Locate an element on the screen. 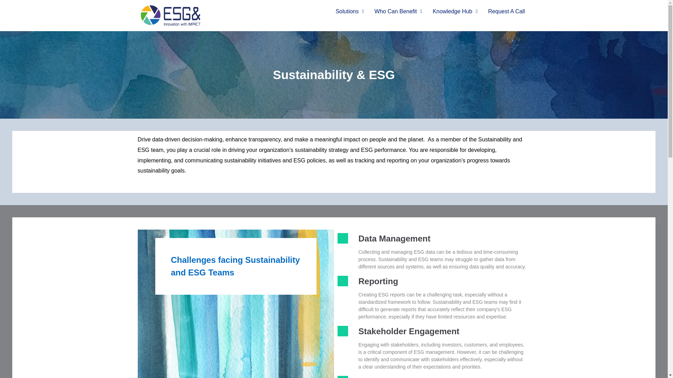 Image resolution: width=673 pixels, height=378 pixels. Solutions is located at coordinates (349, 11).